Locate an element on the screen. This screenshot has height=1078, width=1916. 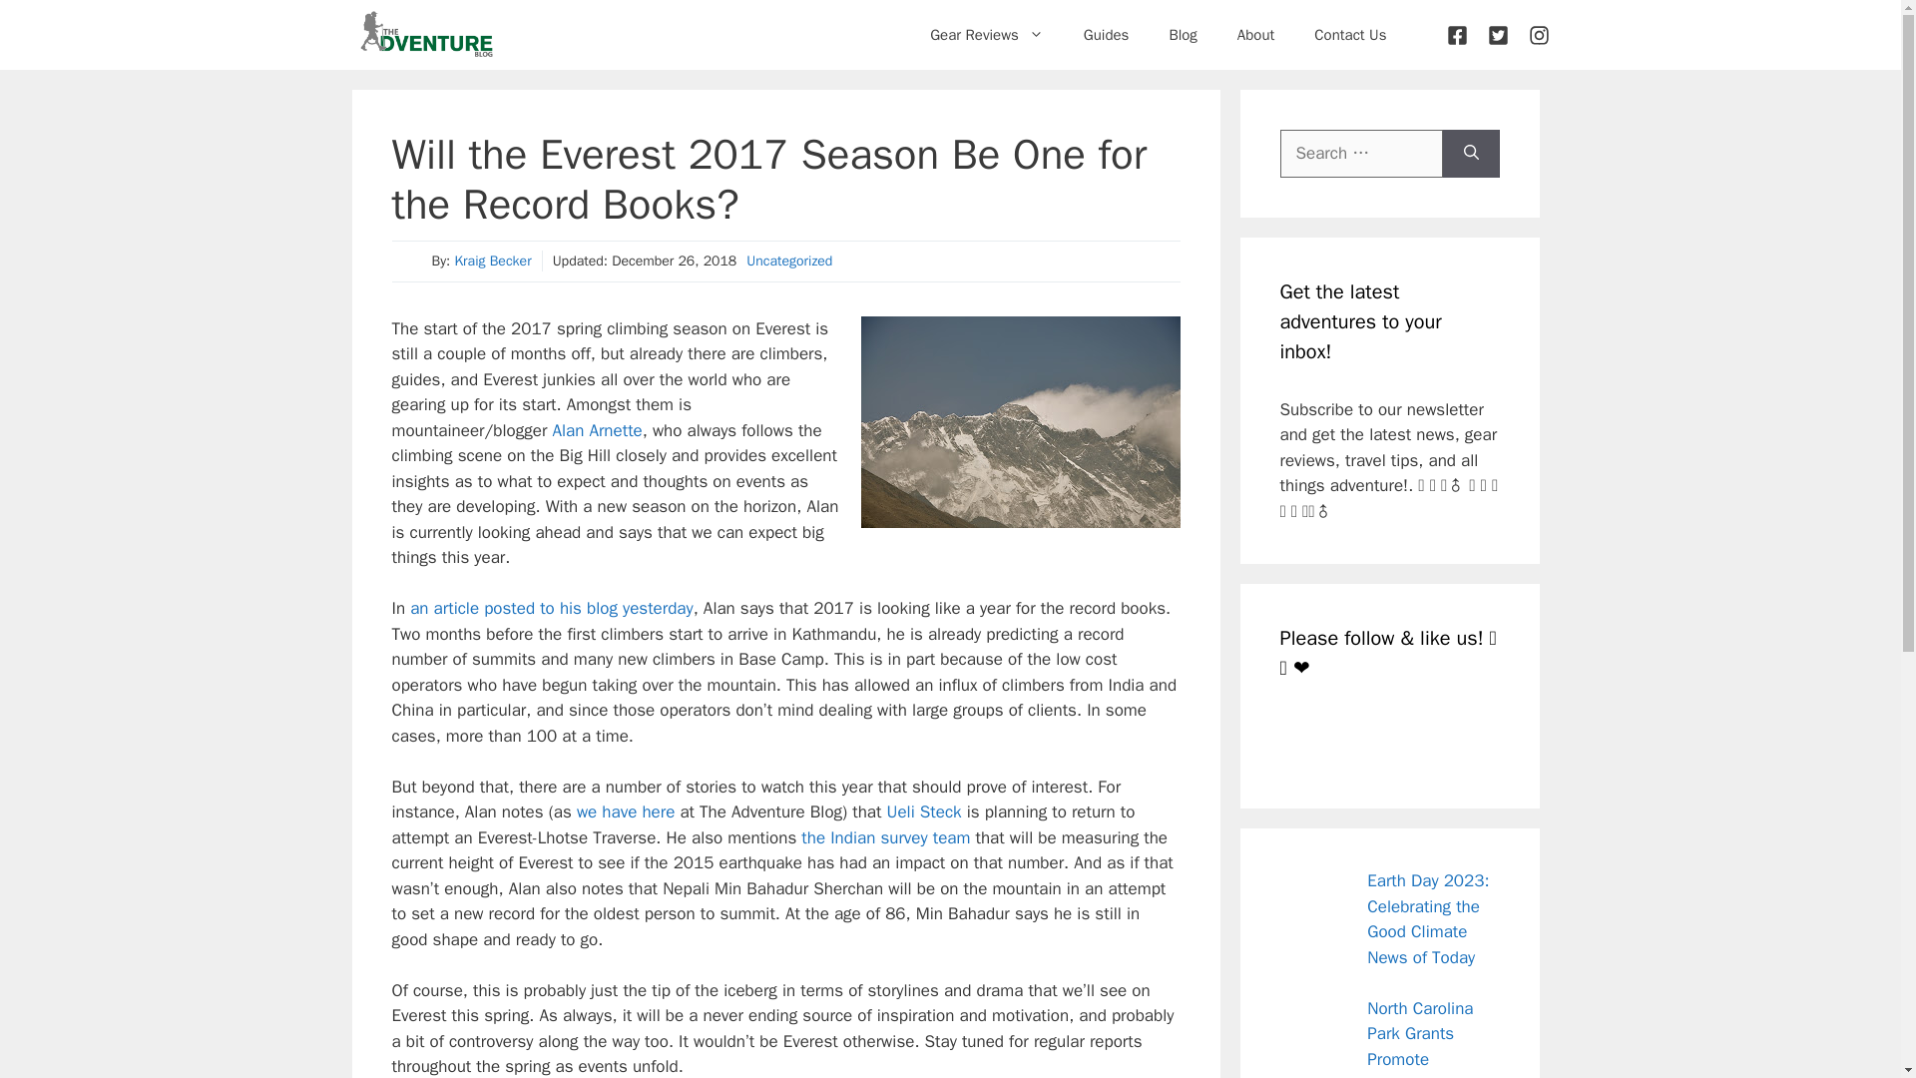
About is located at coordinates (1255, 34).